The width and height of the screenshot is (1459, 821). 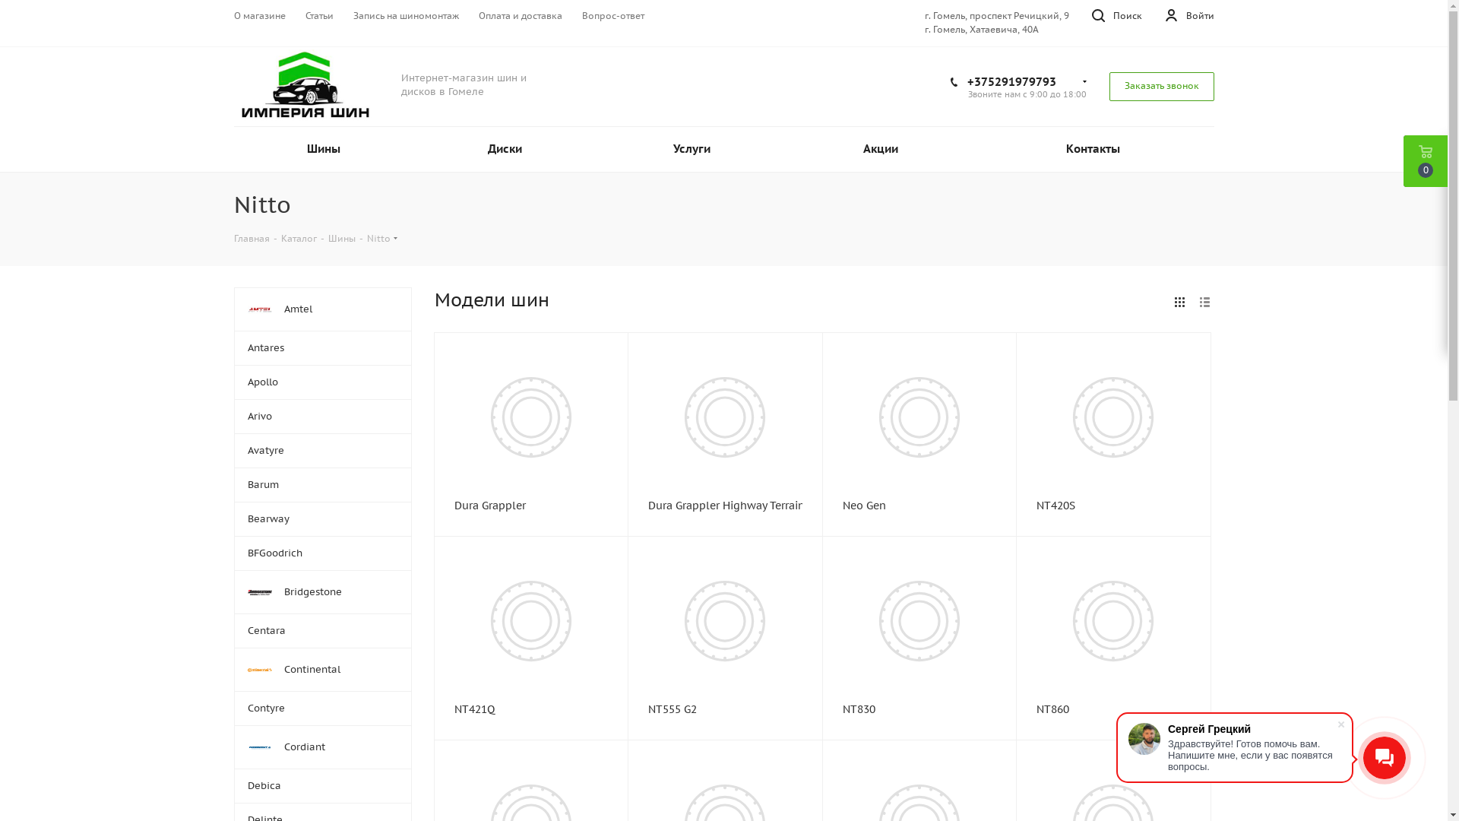 I want to click on Bearway, so click(x=323, y=518).